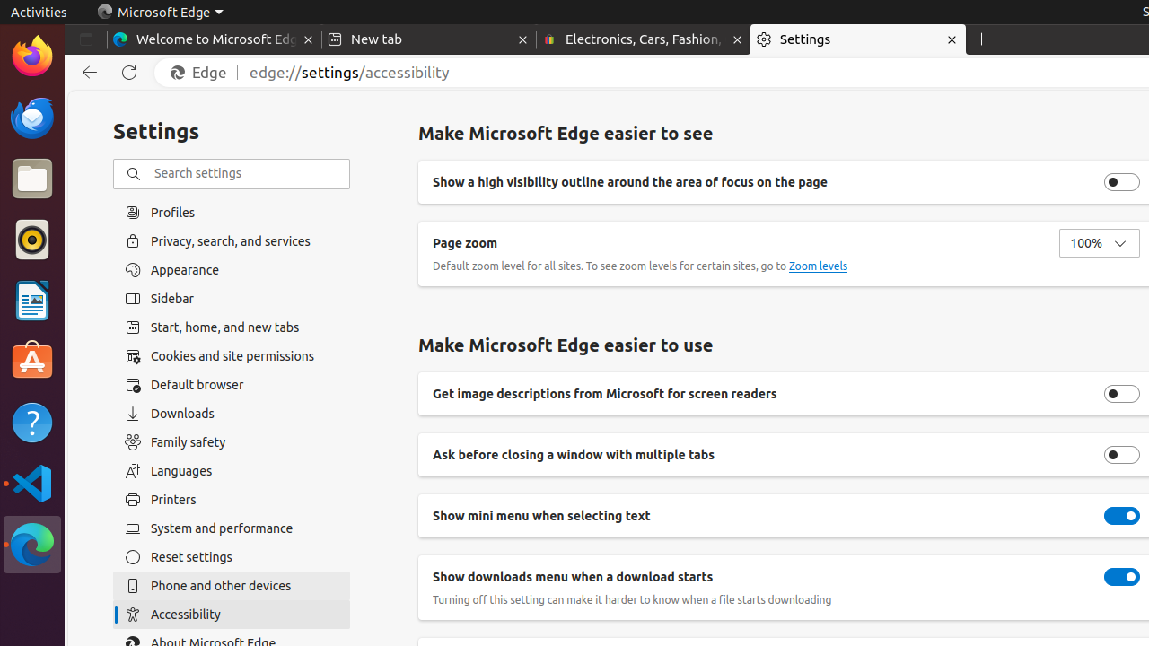 The width and height of the screenshot is (1149, 646). What do you see at coordinates (309, 39) in the screenshot?
I see `Close tab` at bounding box center [309, 39].